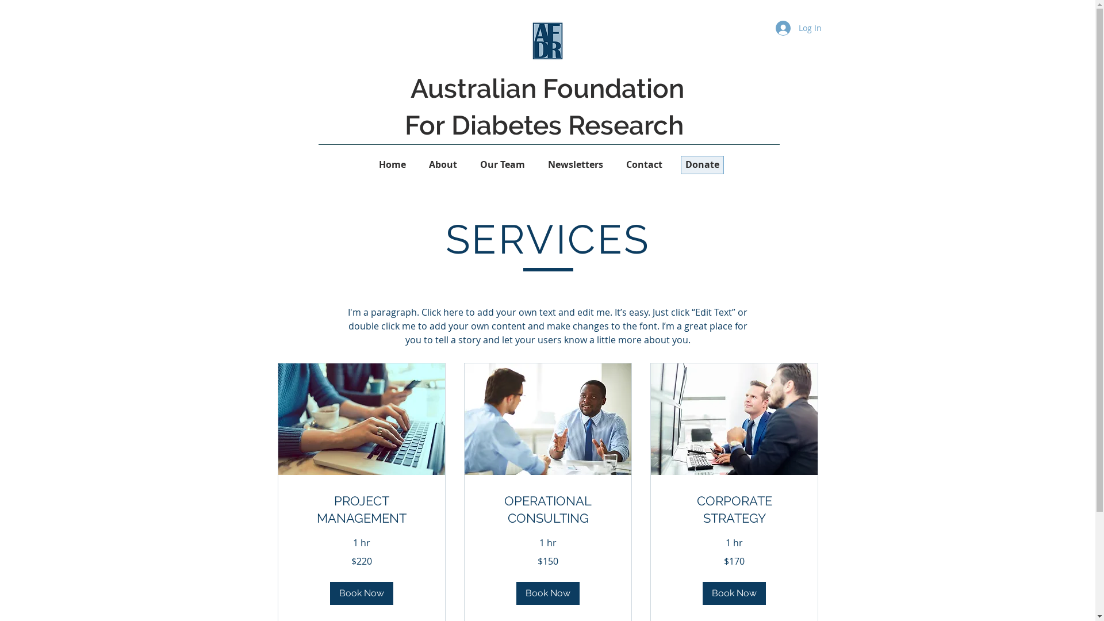 This screenshot has width=1104, height=621. What do you see at coordinates (644, 164) in the screenshot?
I see `Contact` at bounding box center [644, 164].